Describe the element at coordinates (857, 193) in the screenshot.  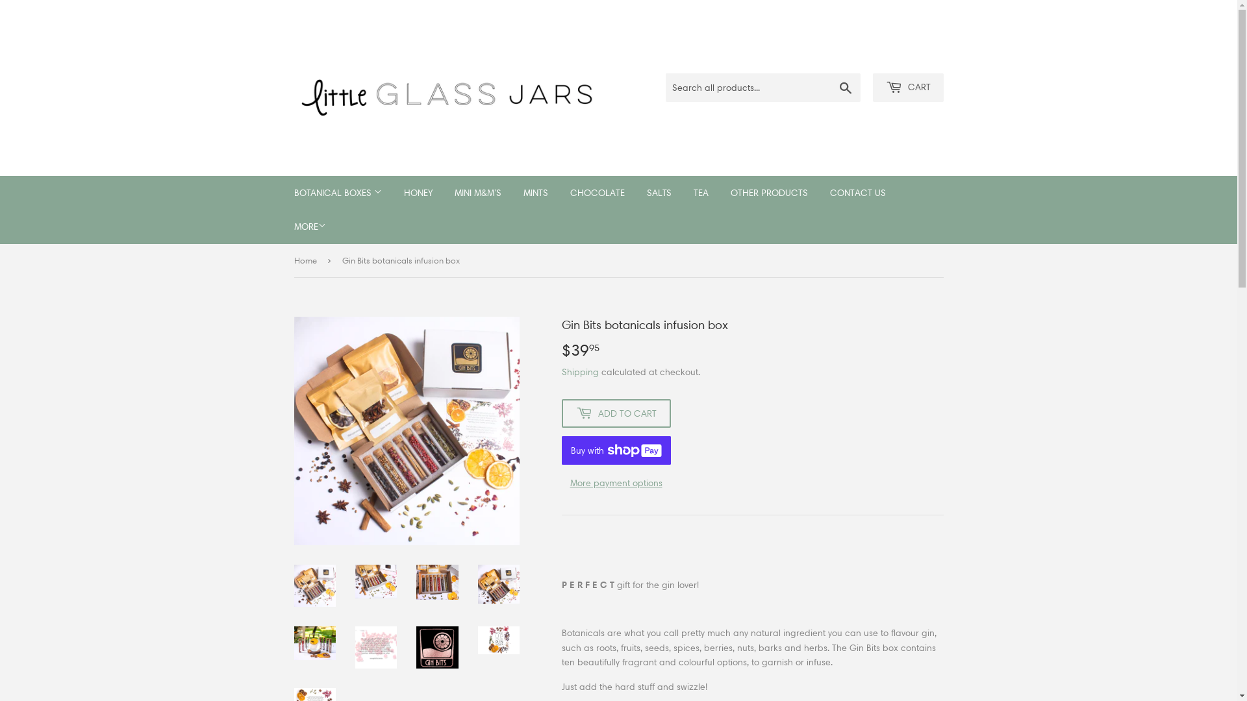
I see `CONTACT US` at that location.